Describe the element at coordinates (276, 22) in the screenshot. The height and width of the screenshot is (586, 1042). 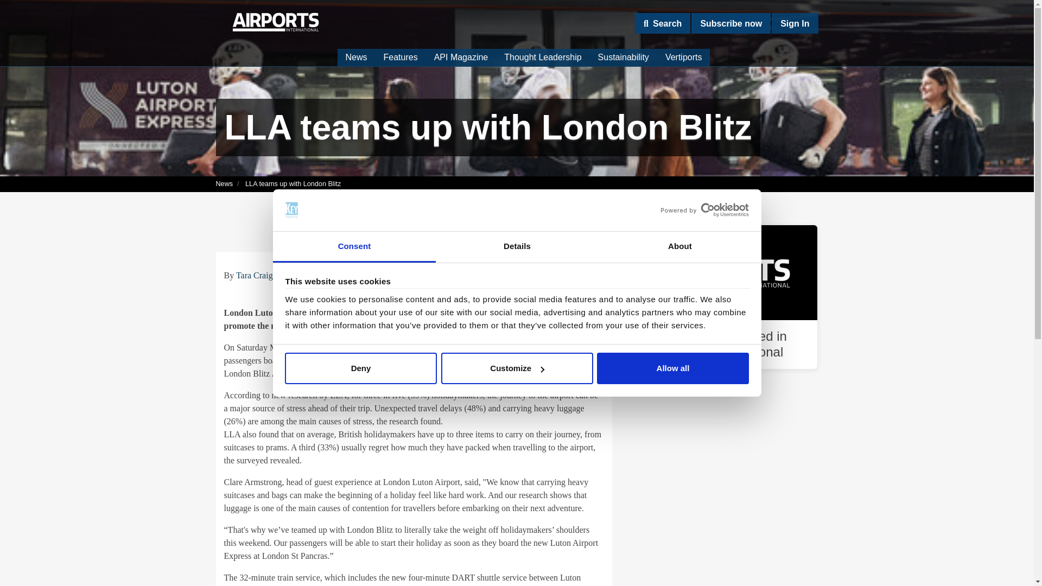
I see `Home` at that location.